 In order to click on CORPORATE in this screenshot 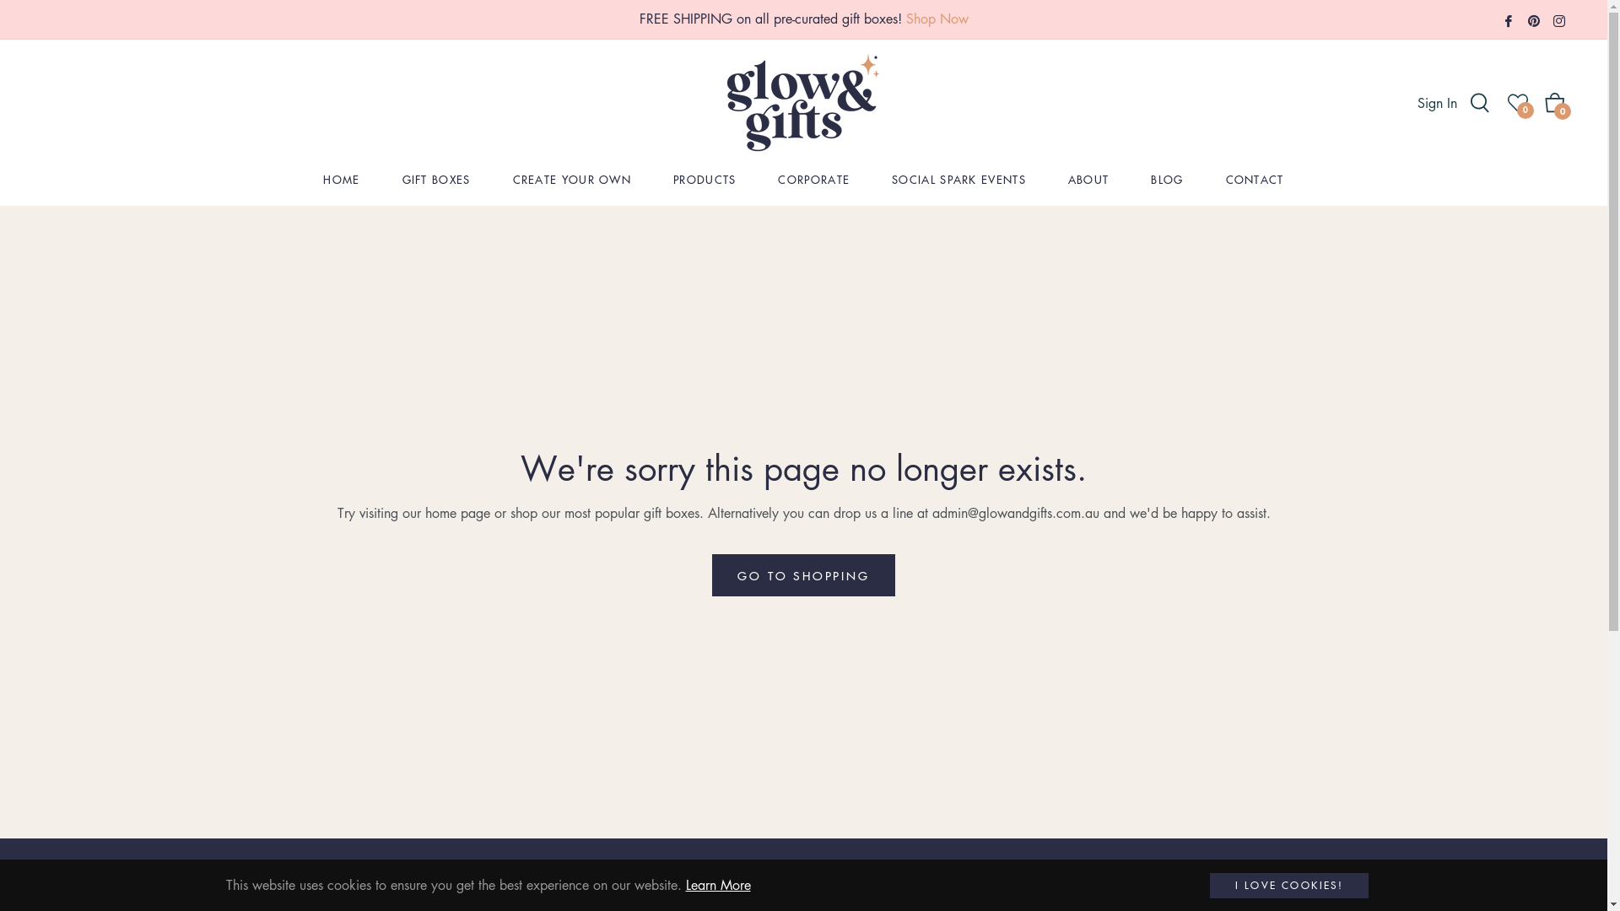, I will do `click(813, 179)`.